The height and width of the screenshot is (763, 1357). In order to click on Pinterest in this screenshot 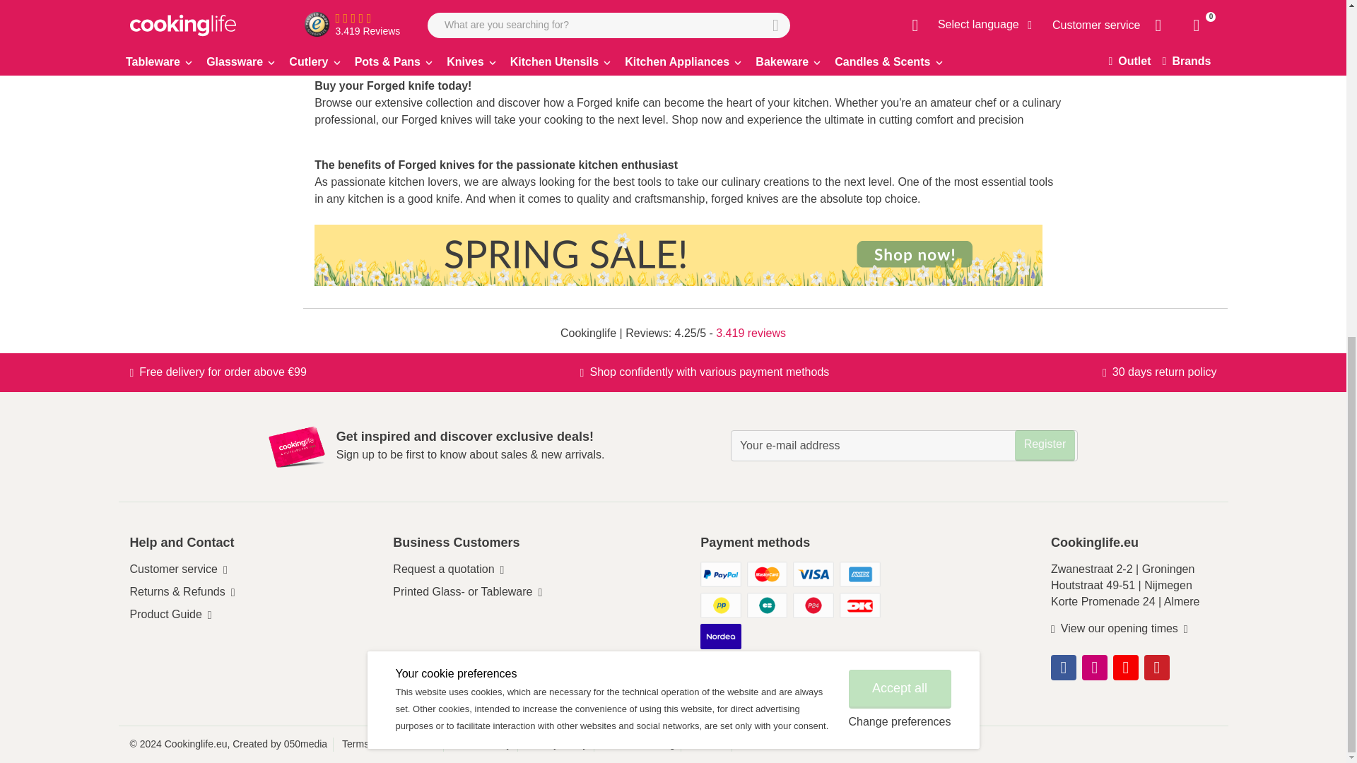, I will do `click(1156, 667)`.